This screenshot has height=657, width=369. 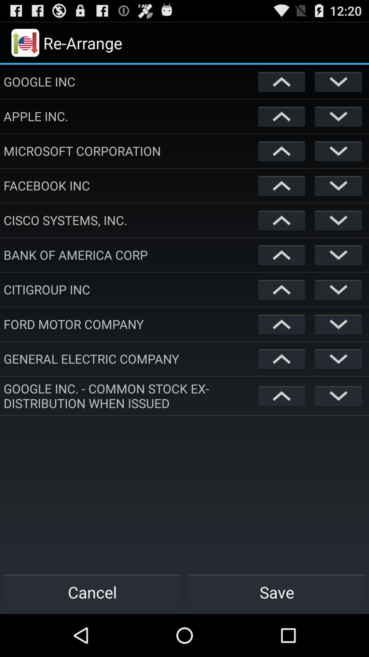 What do you see at coordinates (338, 396) in the screenshot?
I see `opens dropdown menu` at bounding box center [338, 396].